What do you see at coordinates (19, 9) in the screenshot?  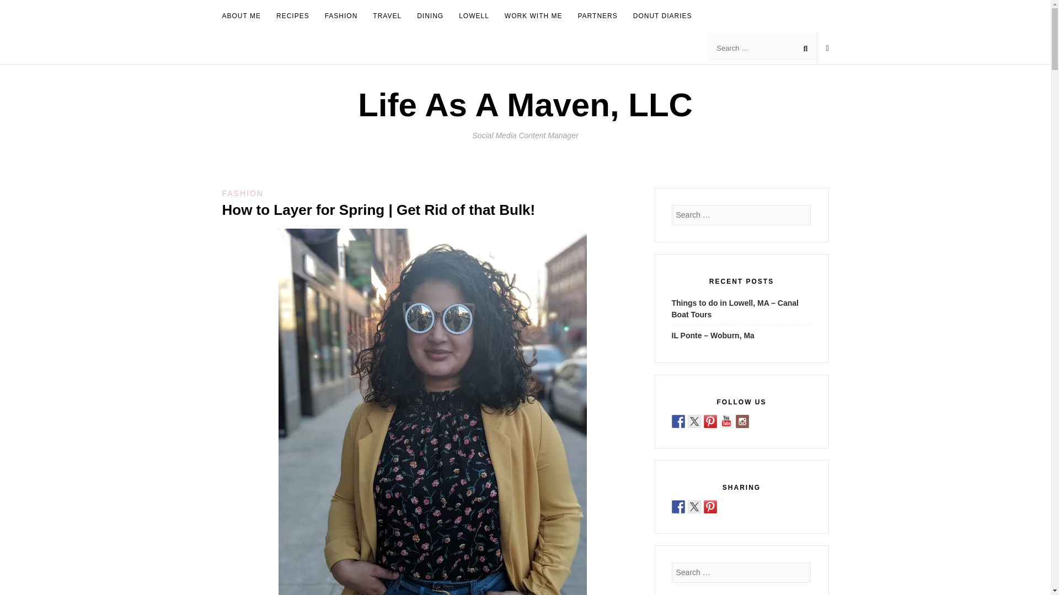 I see `Search` at bounding box center [19, 9].